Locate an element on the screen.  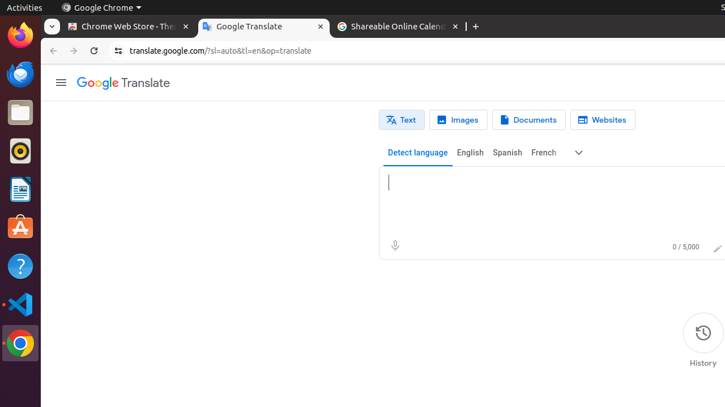
Image translation is located at coordinates (459, 120).